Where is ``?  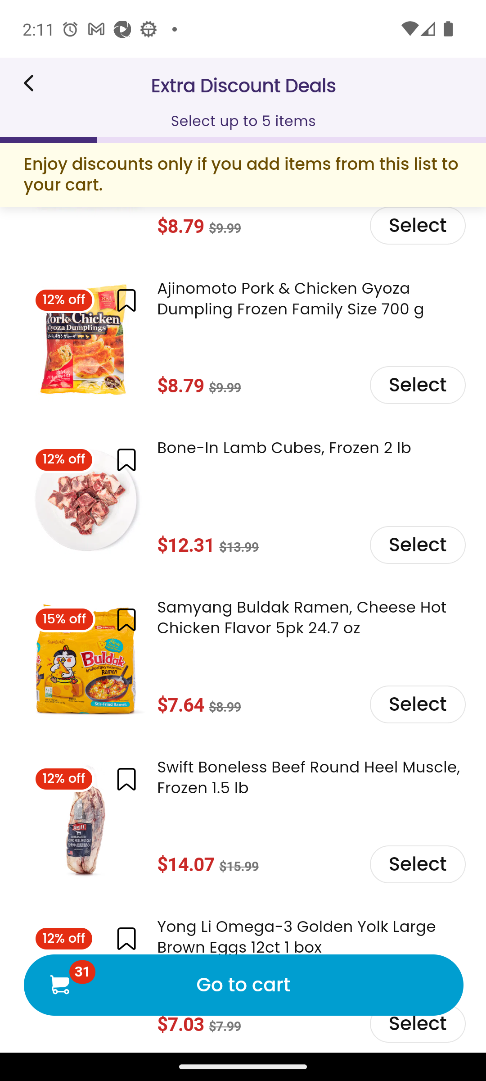  is located at coordinates (126, 939).